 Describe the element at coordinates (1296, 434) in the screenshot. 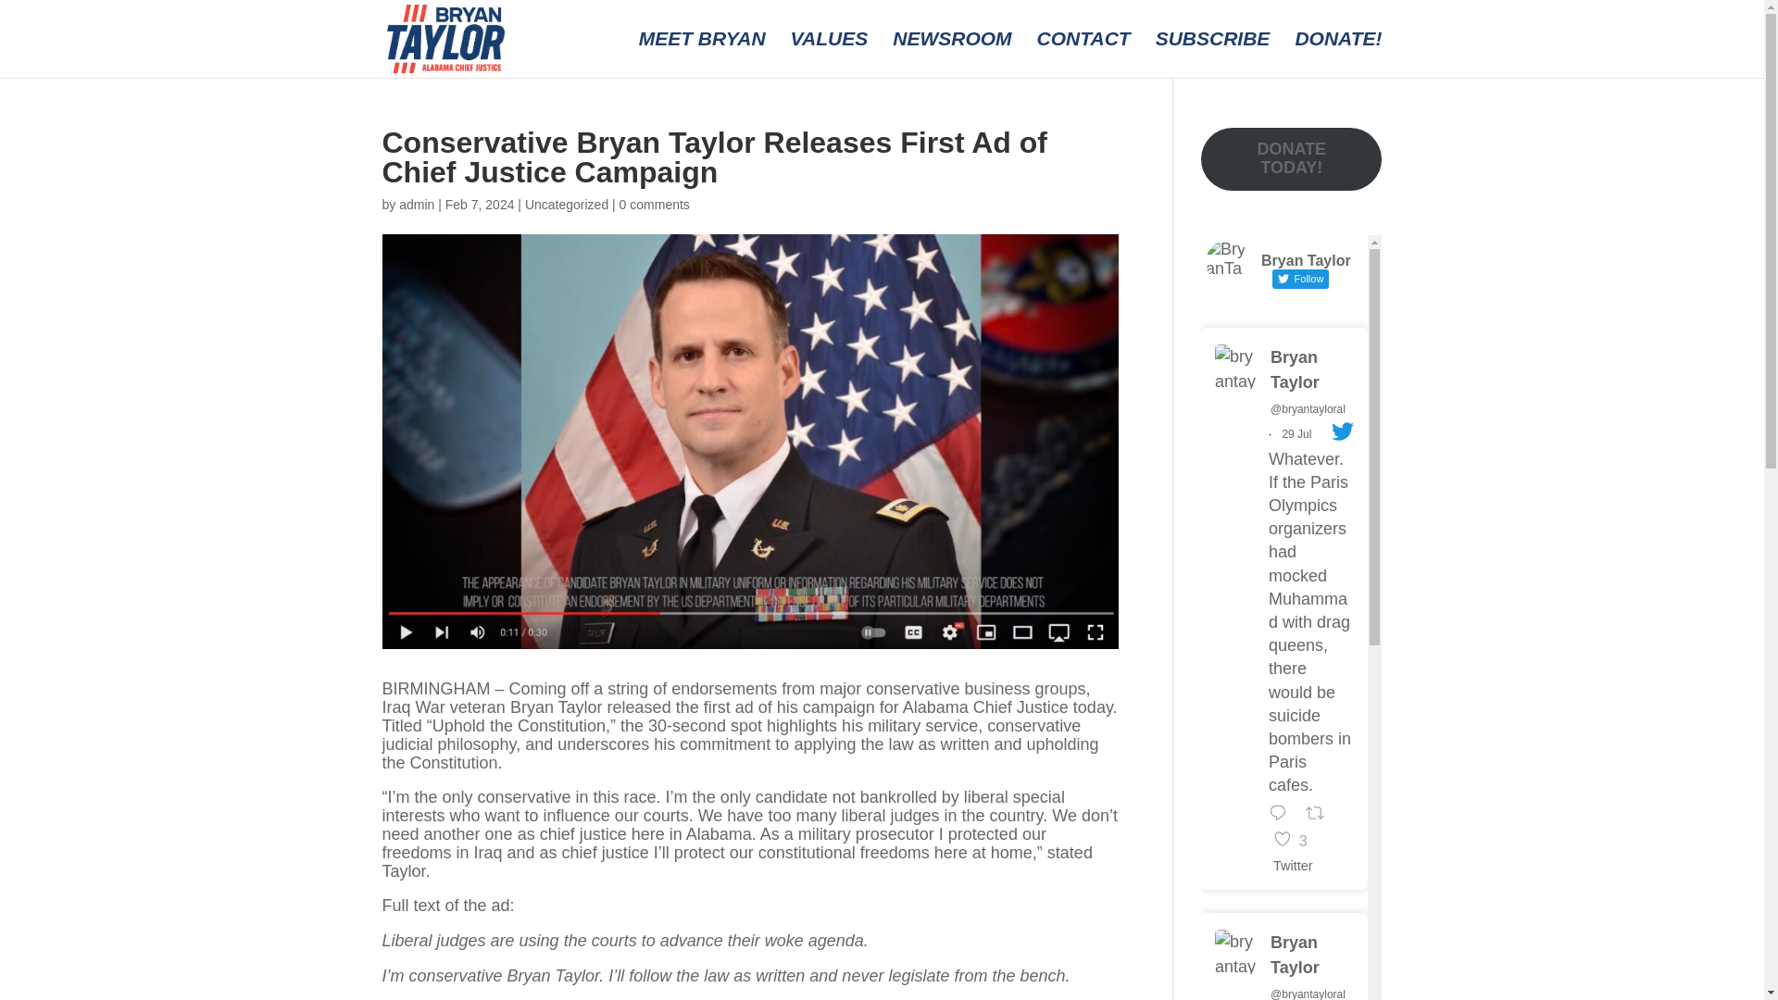

I see `Reply on Twitter 1817736584646607194` at that location.